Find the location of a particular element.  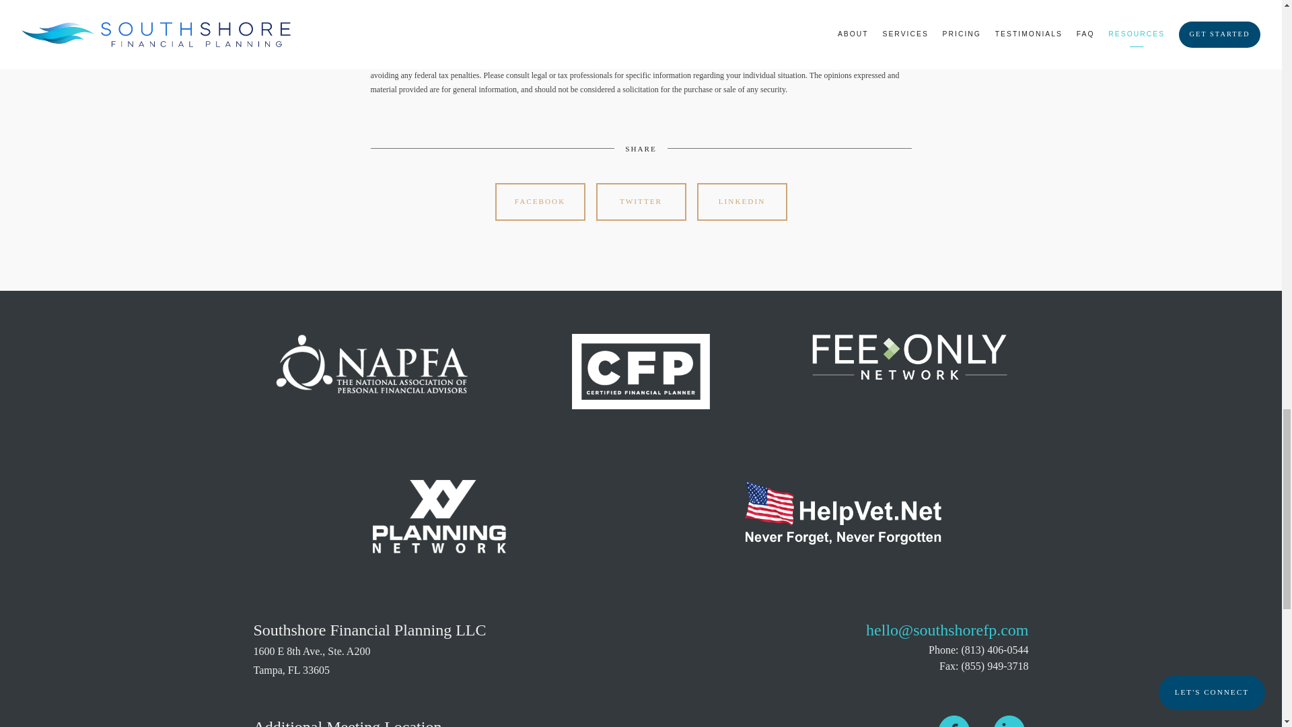

TWITTER is located at coordinates (641, 202).